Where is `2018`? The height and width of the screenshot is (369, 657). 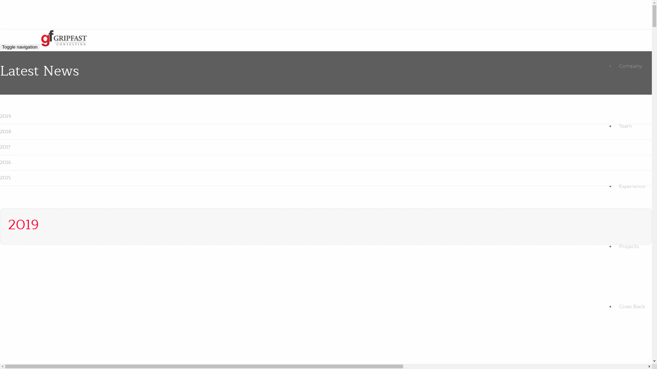 2018 is located at coordinates (326, 132).